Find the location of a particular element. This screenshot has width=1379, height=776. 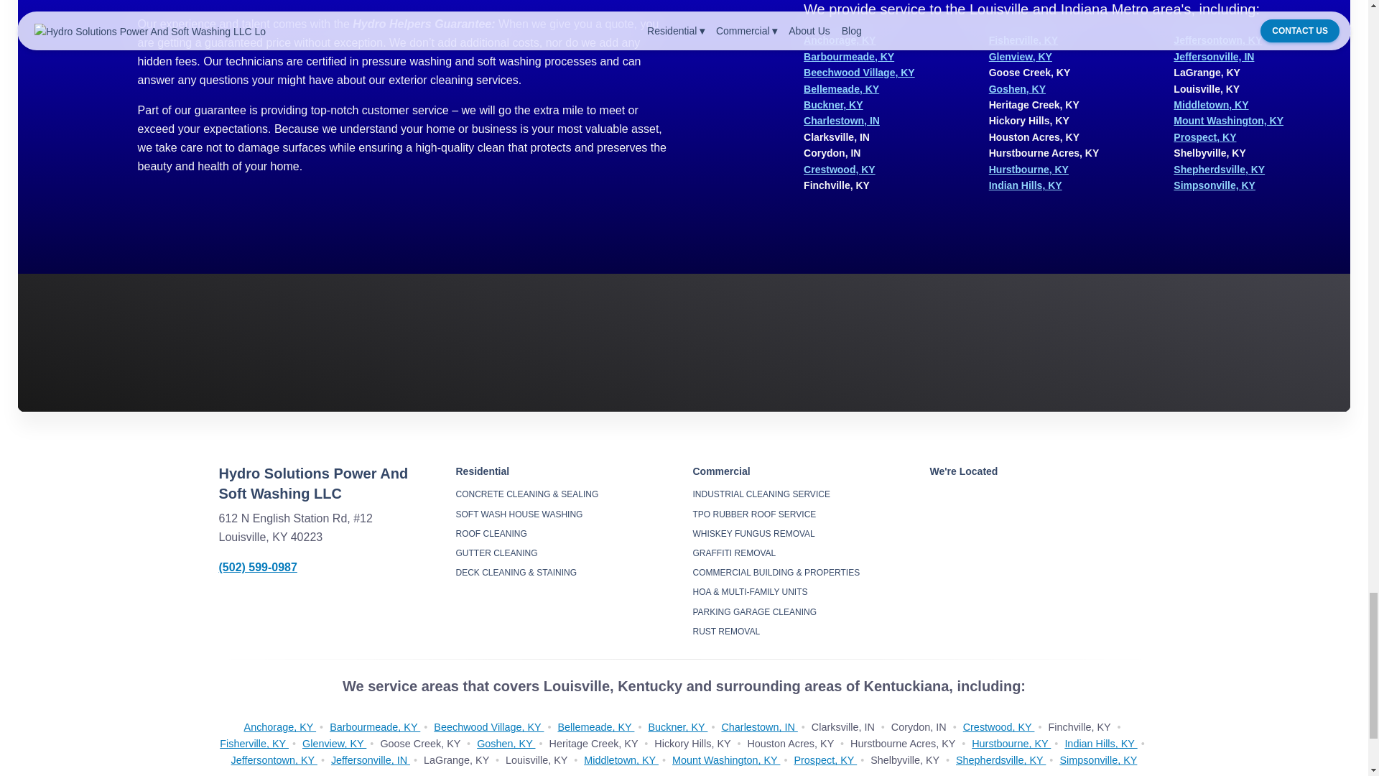

Charlestown, IN is located at coordinates (842, 121).